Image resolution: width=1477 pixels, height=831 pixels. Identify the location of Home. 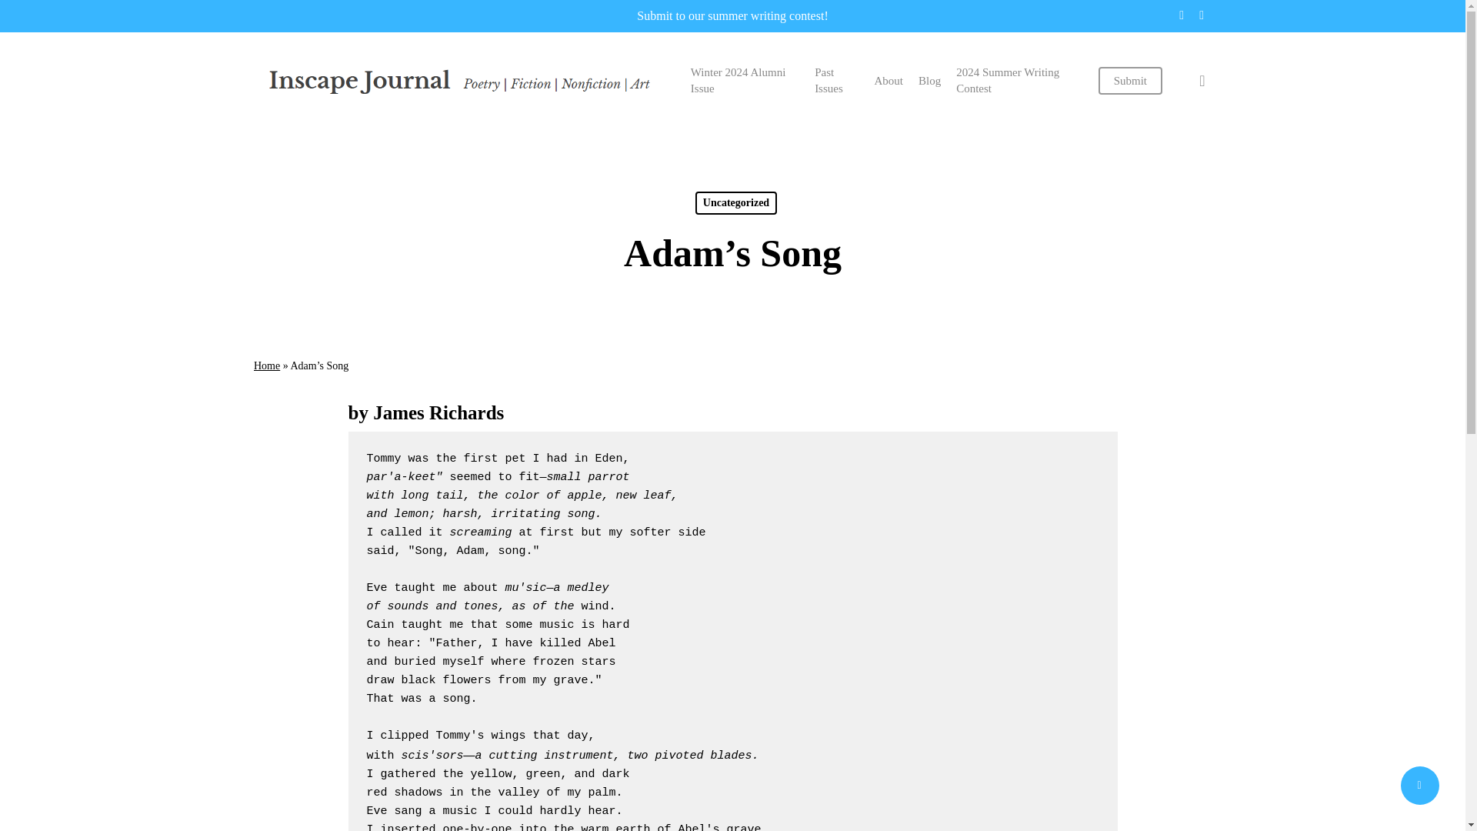
(267, 365).